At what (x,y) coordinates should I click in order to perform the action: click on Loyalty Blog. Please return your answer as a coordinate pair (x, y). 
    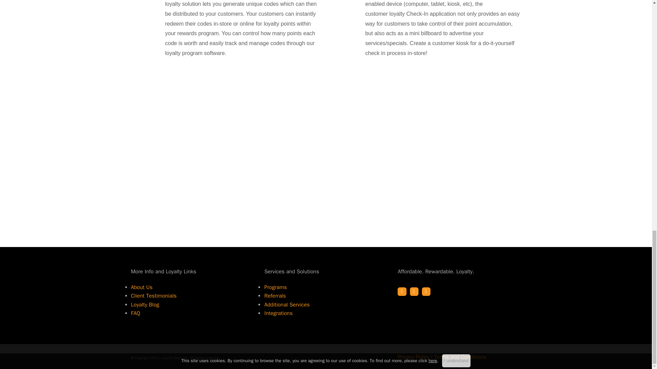
    Looking at the image, I should click on (145, 305).